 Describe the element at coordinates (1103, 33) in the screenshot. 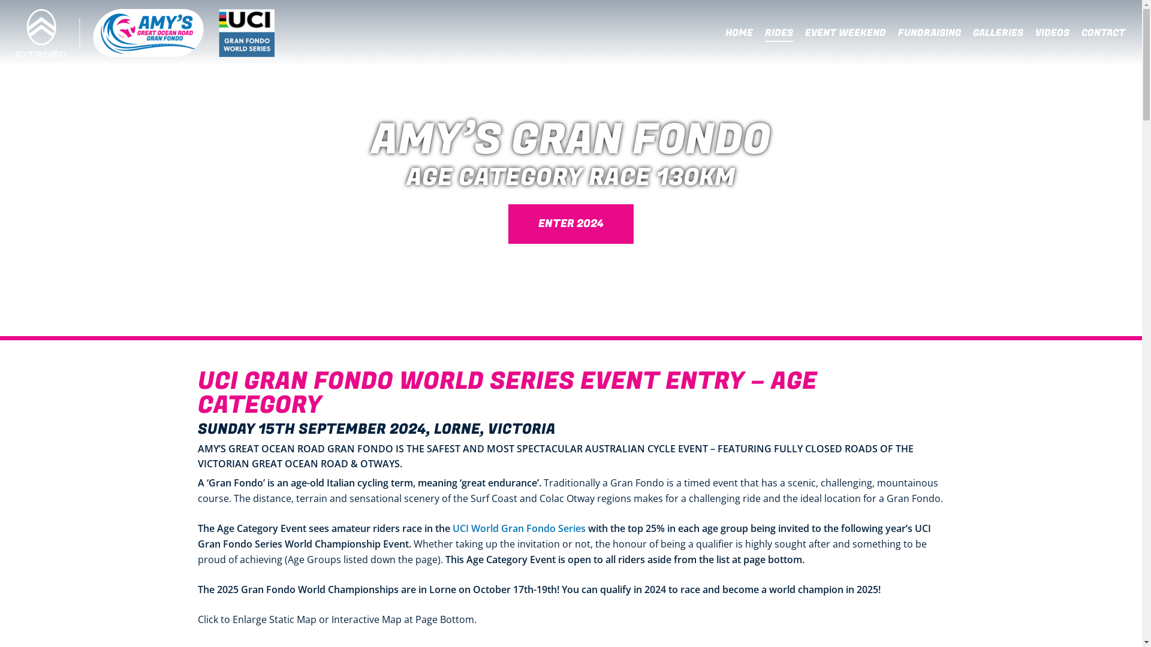

I see `CONTACT` at that location.